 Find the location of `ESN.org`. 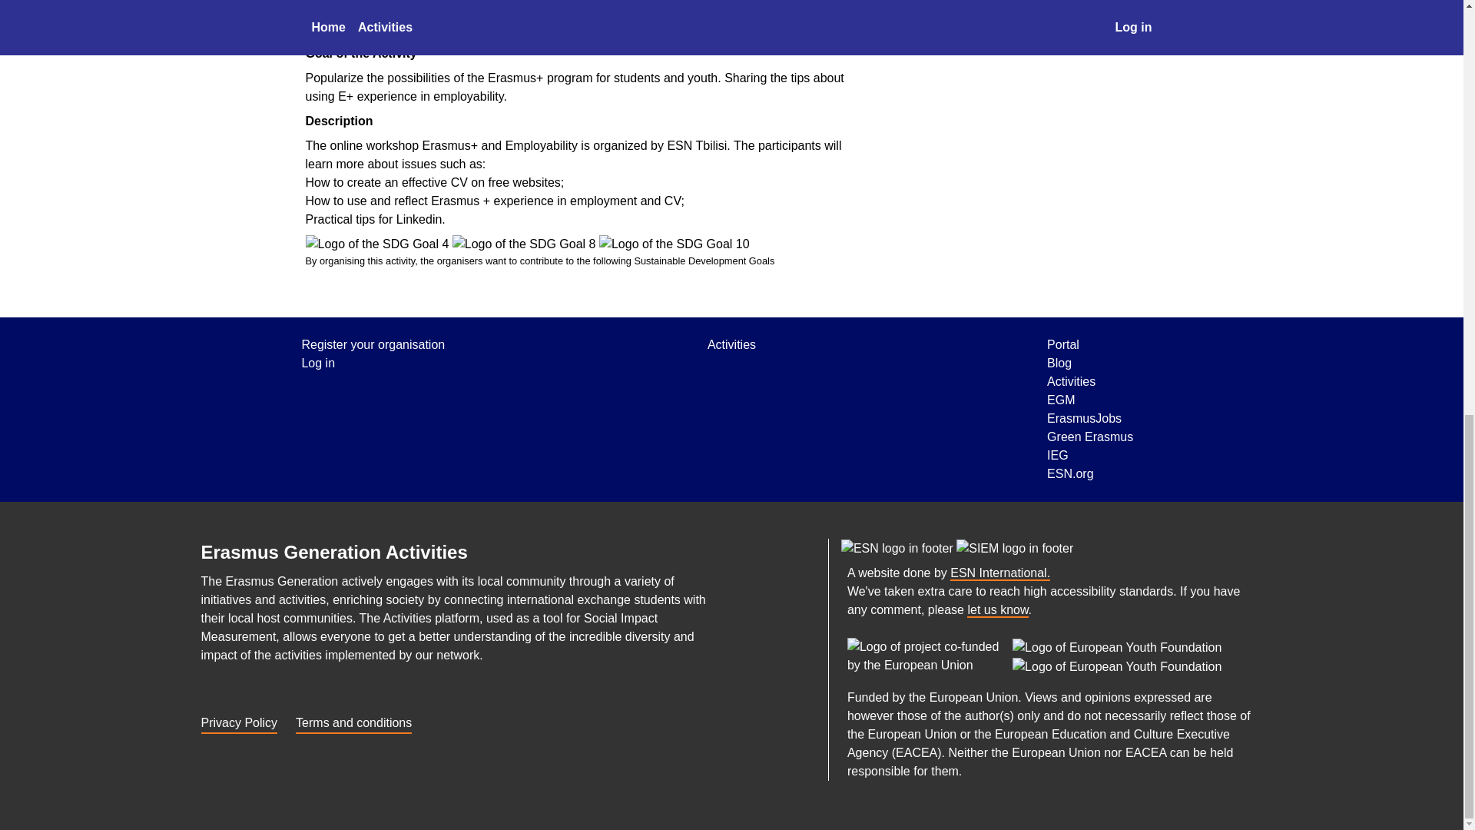

ESN.org is located at coordinates (1000, 573).